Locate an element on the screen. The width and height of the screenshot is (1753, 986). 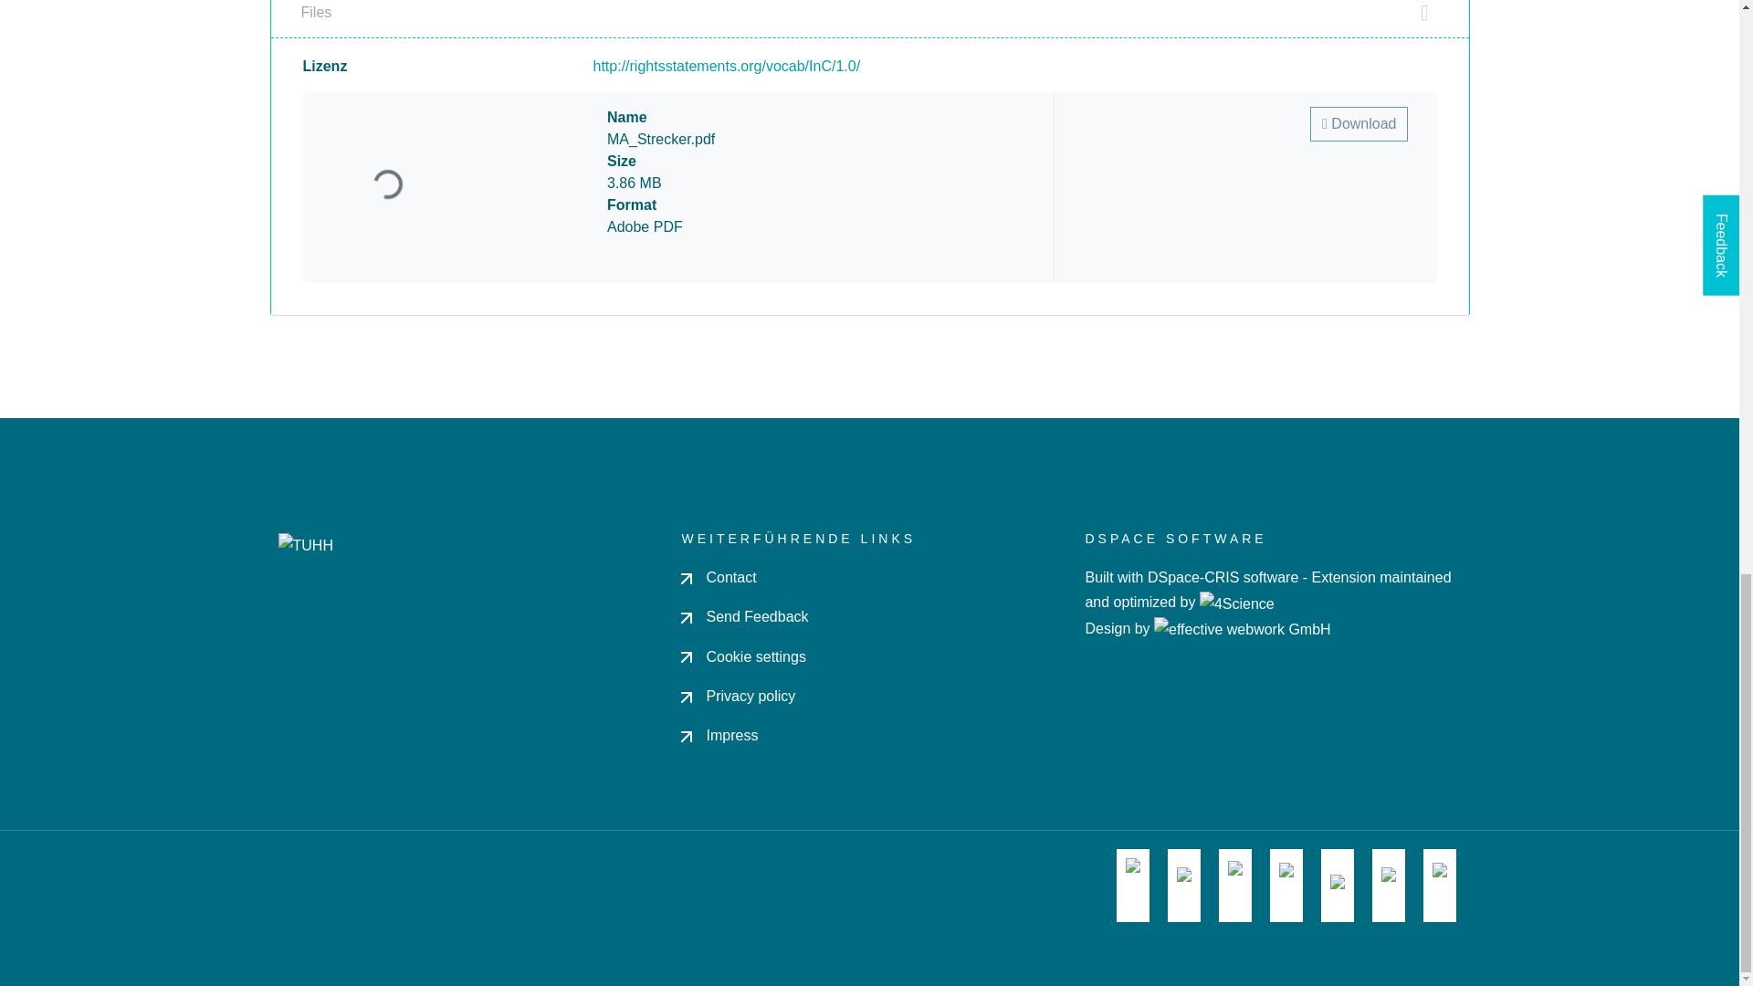
Close section is located at coordinates (1424, 13).